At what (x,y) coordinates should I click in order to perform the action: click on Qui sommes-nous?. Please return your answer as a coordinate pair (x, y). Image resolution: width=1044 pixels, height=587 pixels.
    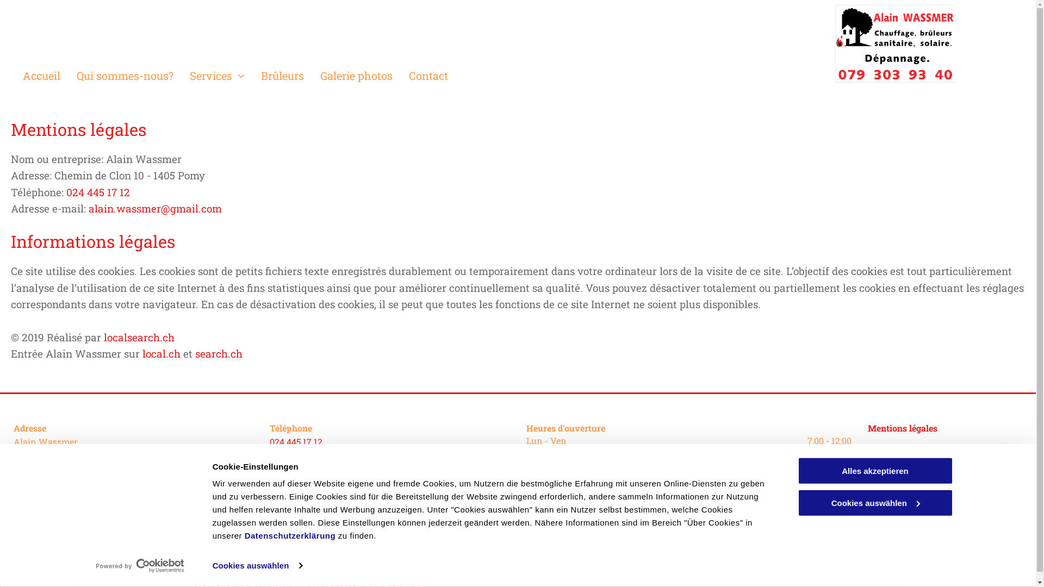
    Looking at the image, I should click on (133, 76).